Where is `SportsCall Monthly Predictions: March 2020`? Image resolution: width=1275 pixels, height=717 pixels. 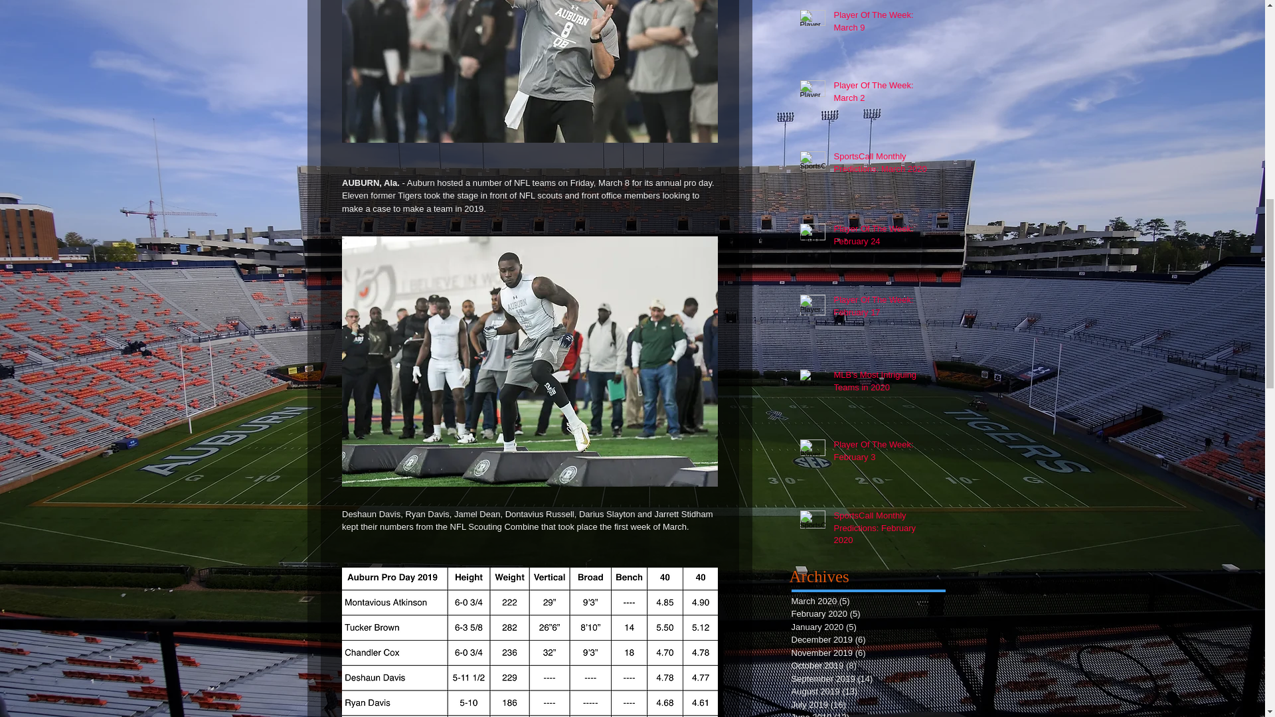 SportsCall Monthly Predictions: March 2020 is located at coordinates (881, 165).